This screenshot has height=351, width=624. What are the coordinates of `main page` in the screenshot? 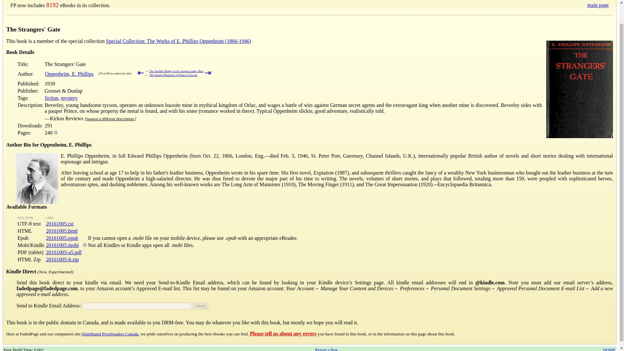 It's located at (598, 5).